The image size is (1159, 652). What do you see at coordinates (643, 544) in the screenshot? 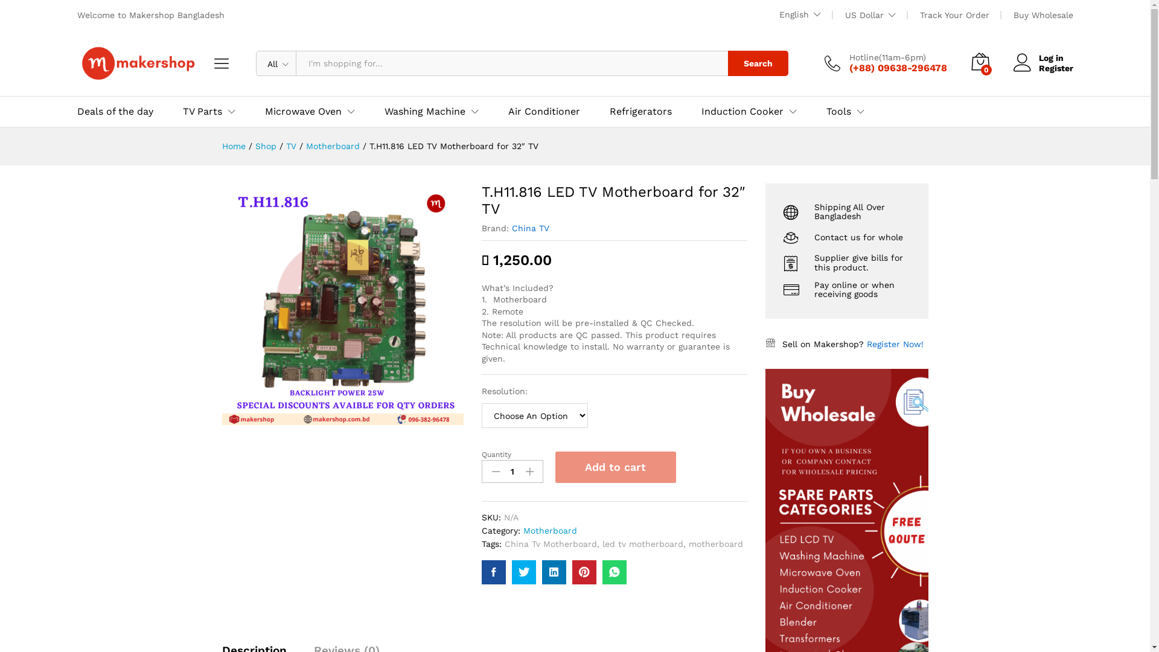
I see `led tv motherboard` at bounding box center [643, 544].